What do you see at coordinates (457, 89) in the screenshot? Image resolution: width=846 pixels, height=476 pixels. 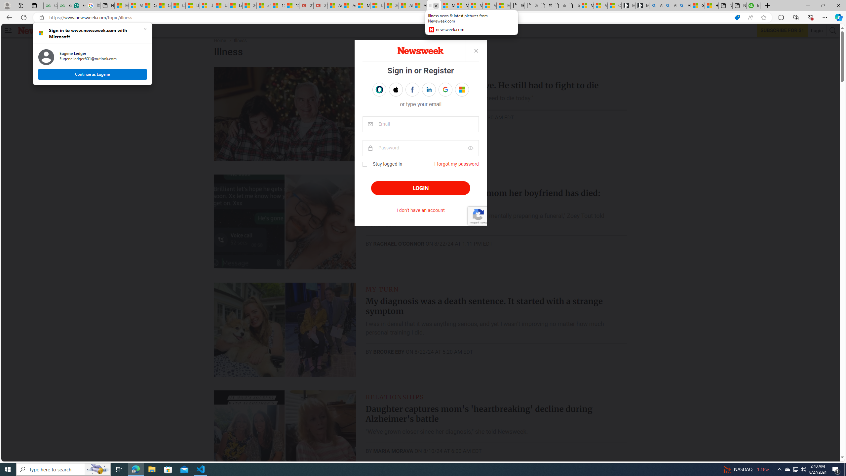 I see `Eugene` at bounding box center [457, 89].